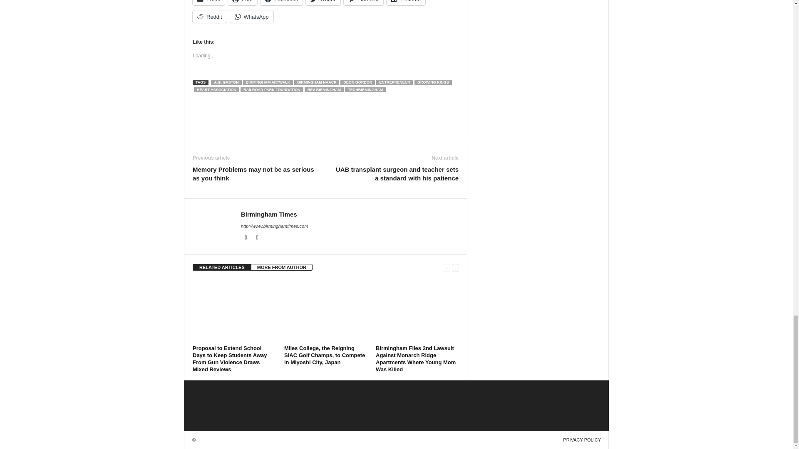  I want to click on Click to share on Pinterest, so click(363, 2).